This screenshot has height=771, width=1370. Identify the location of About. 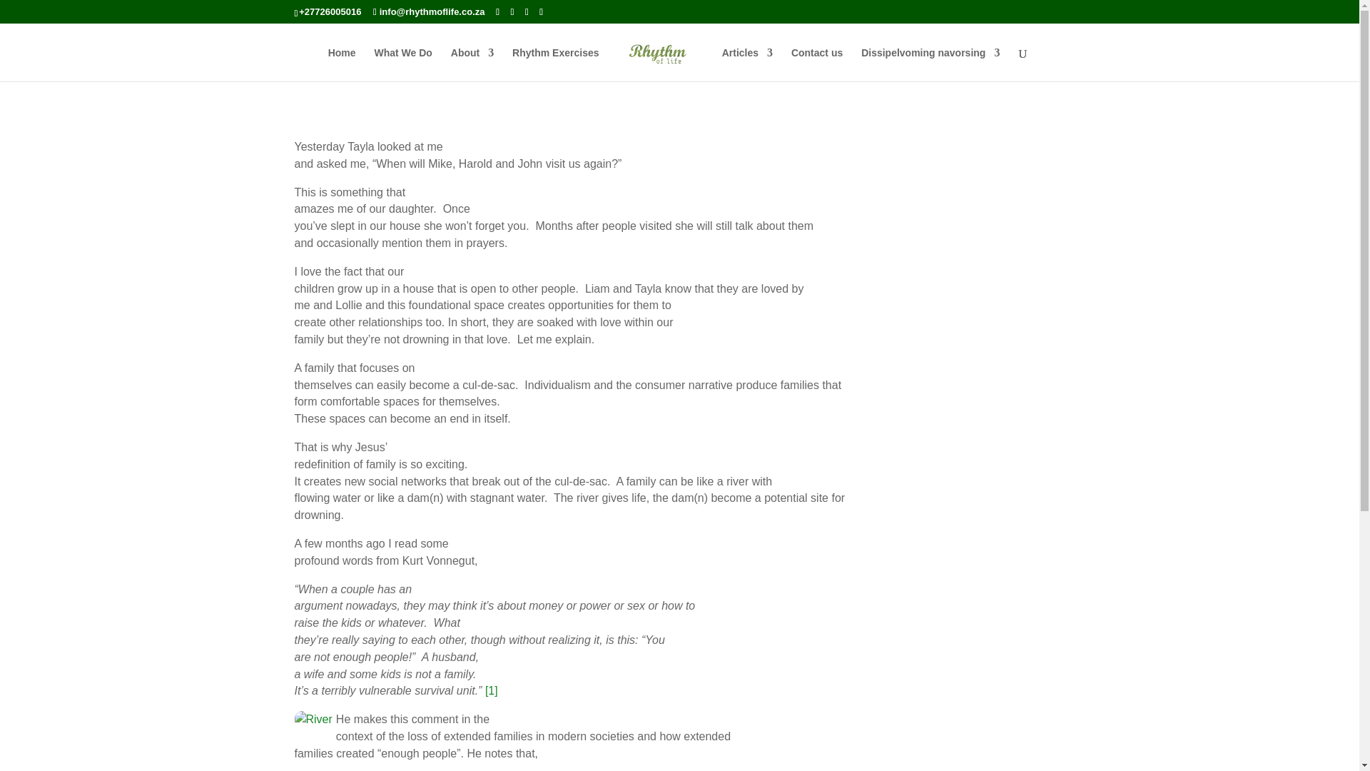
(472, 64).